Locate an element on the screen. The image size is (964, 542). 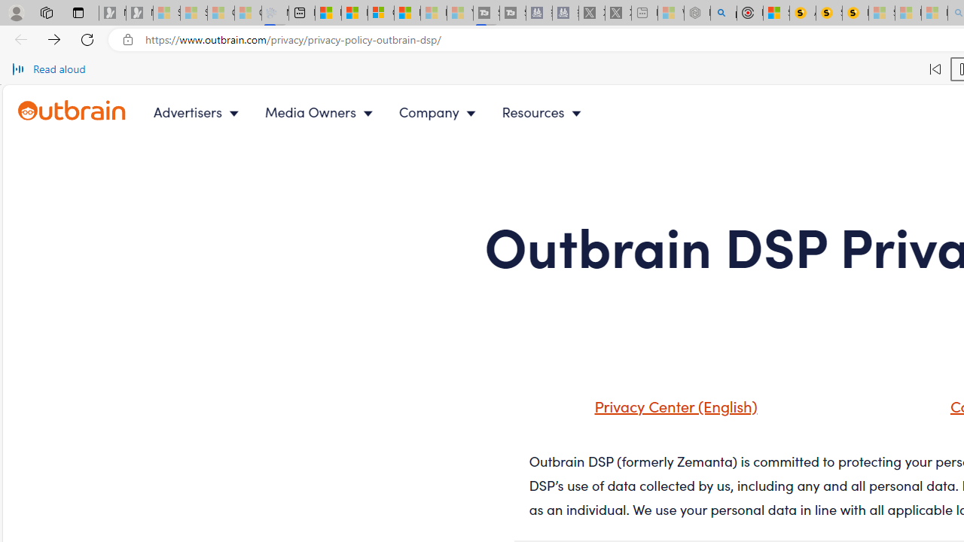
Company is located at coordinates (441, 111).